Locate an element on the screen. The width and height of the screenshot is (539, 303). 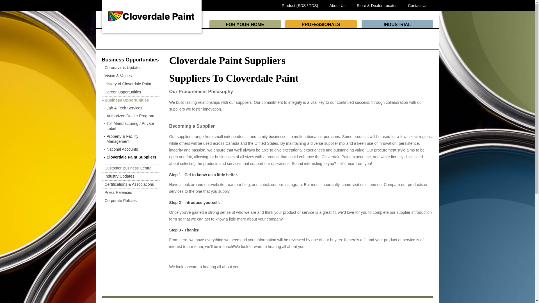
search is located at coordinates (103, 2).